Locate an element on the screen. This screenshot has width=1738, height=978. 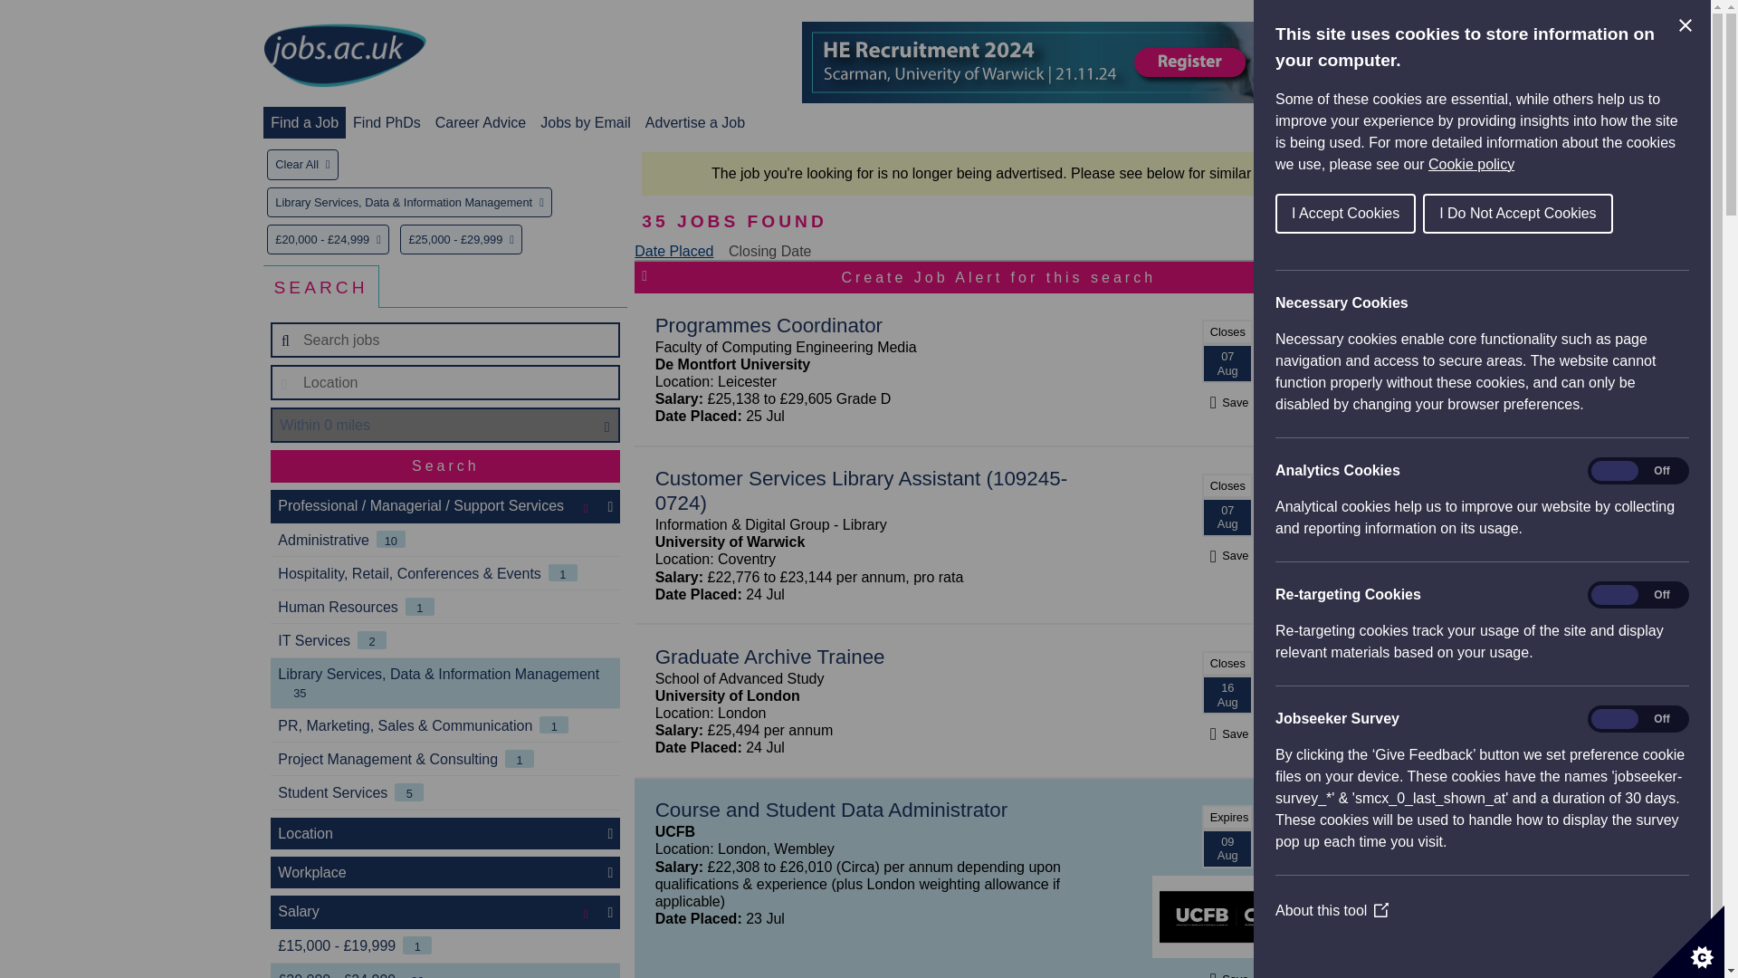
Jobs by Email is located at coordinates (585, 122).